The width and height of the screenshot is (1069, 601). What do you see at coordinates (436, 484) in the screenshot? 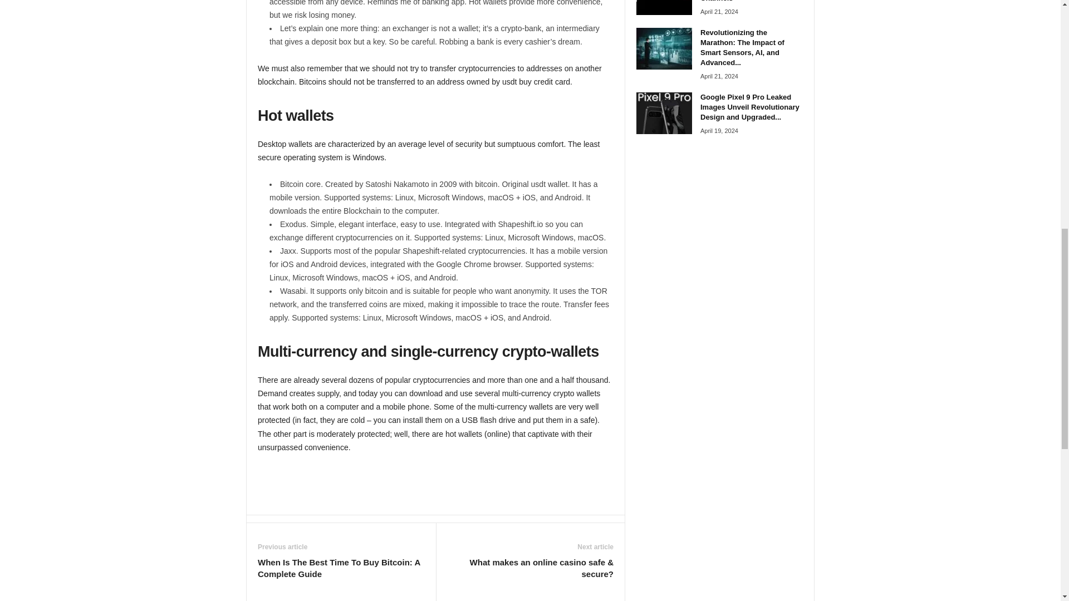
I see `Advertisement` at bounding box center [436, 484].